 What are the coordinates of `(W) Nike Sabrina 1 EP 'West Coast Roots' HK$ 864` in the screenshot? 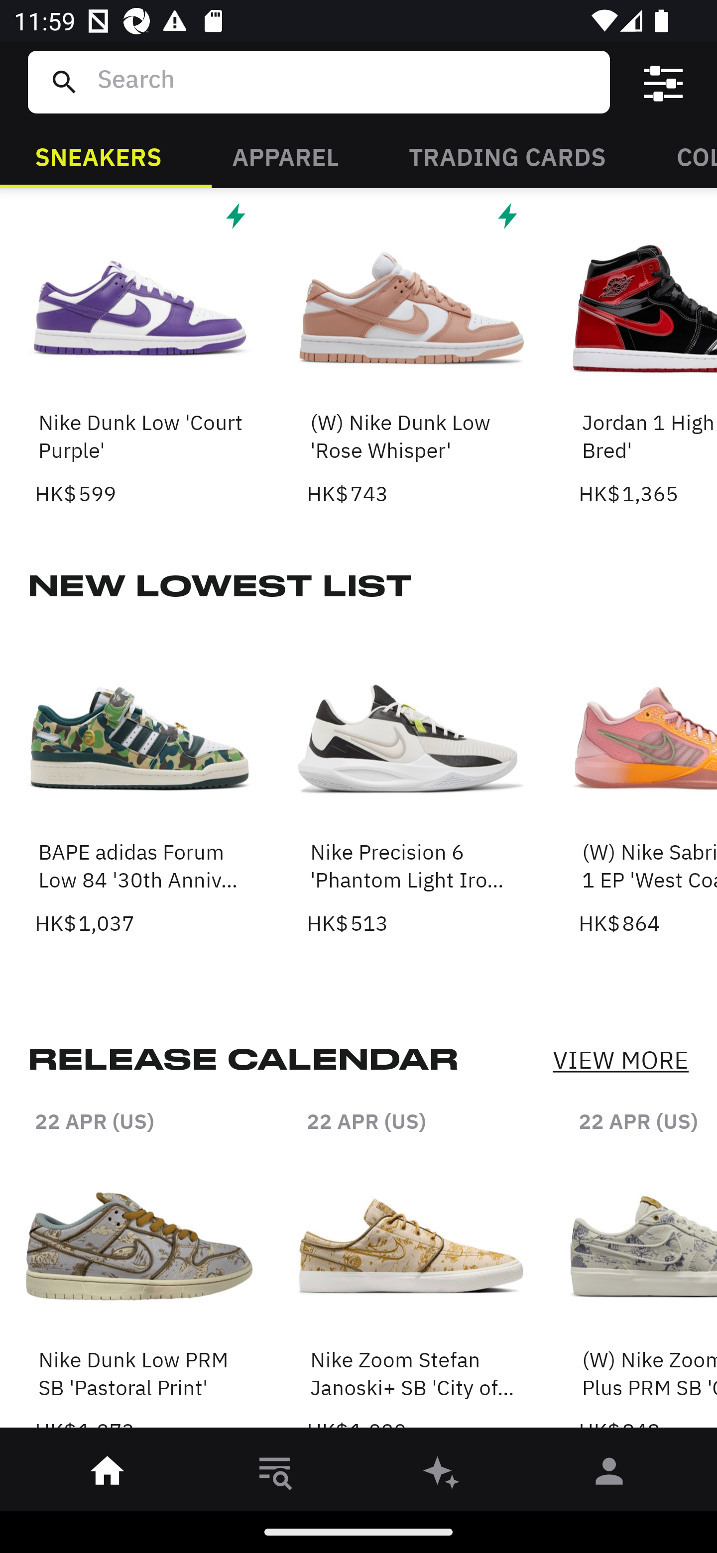 It's located at (648, 782).